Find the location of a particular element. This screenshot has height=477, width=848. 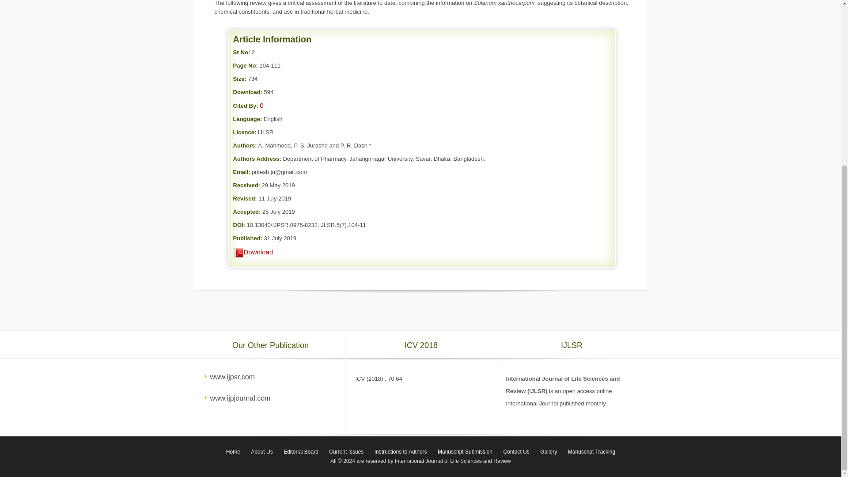

Download PDF is located at coordinates (238, 253).